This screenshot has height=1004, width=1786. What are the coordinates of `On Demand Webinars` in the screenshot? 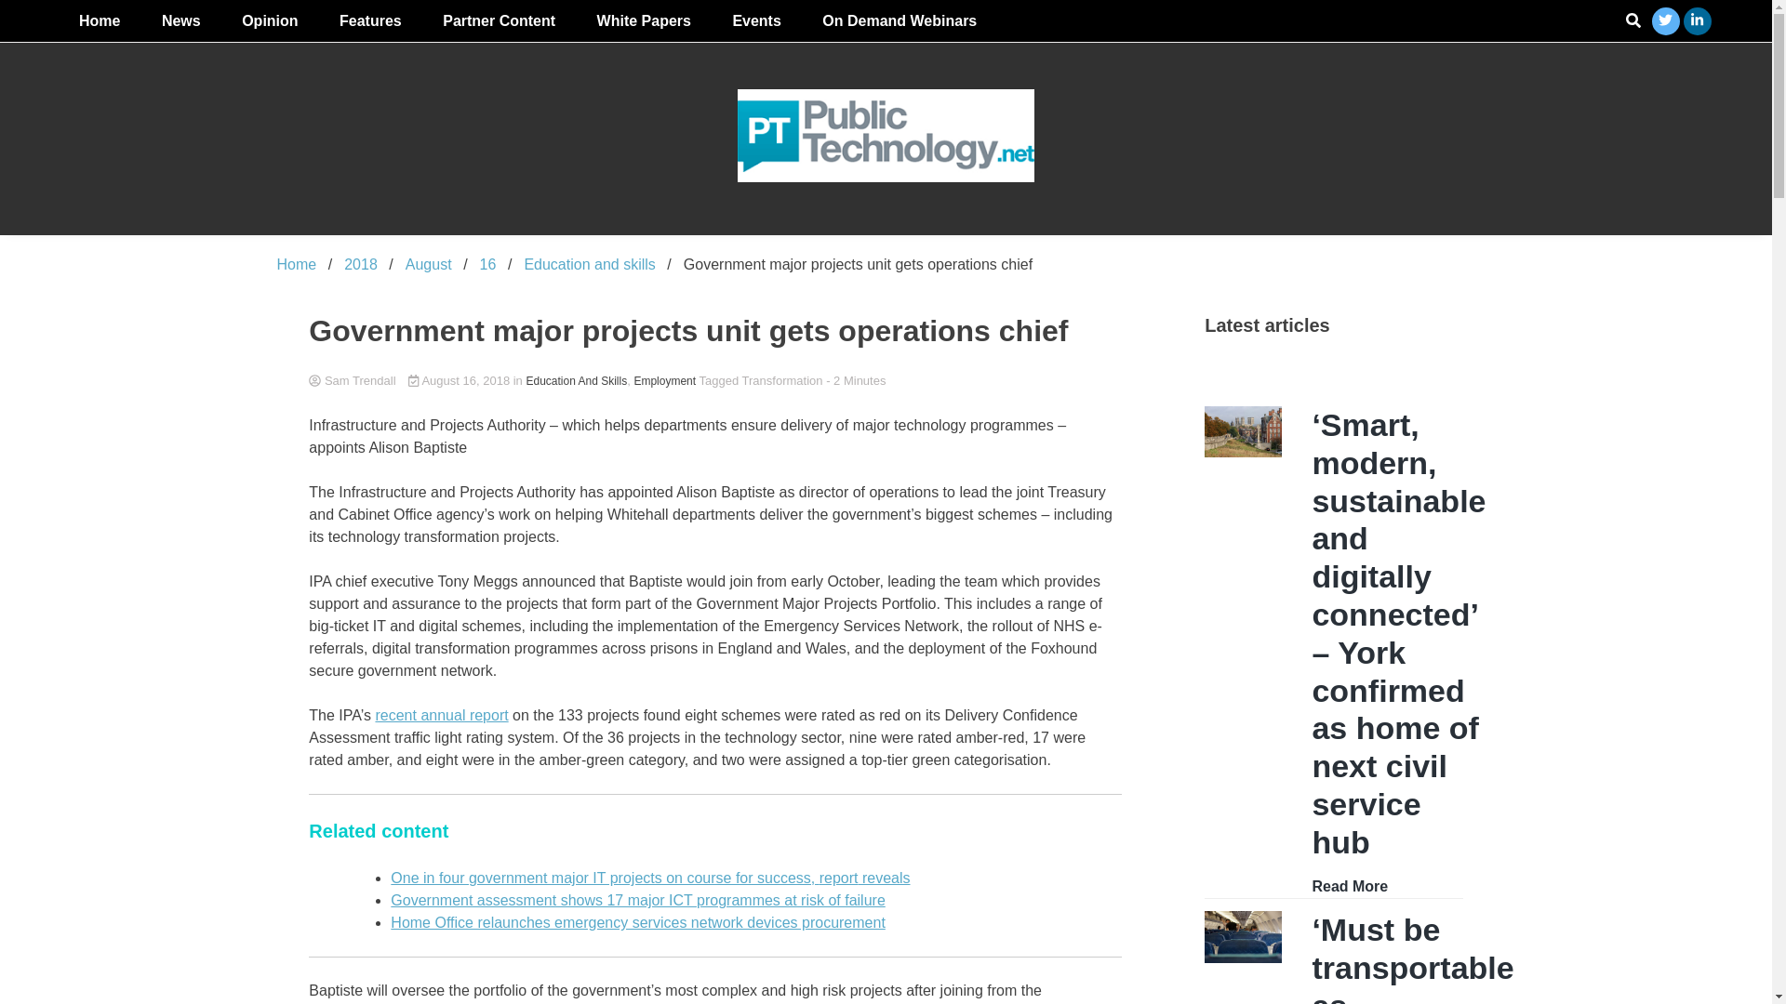 It's located at (899, 20).